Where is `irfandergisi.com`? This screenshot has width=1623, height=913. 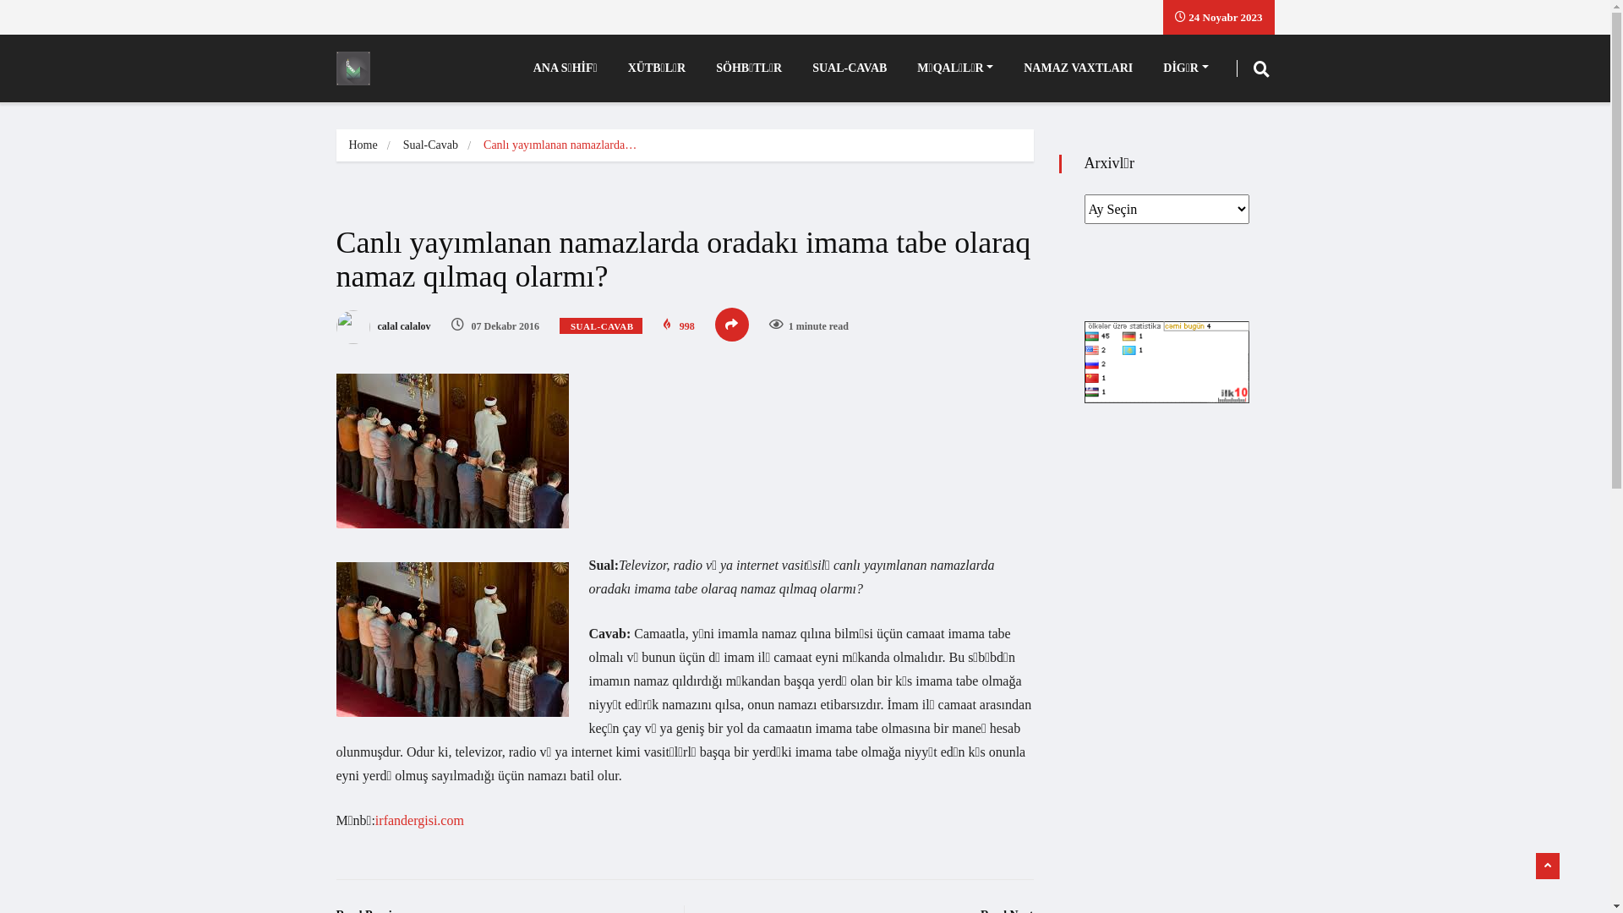
irfandergisi.com is located at coordinates (419, 820).